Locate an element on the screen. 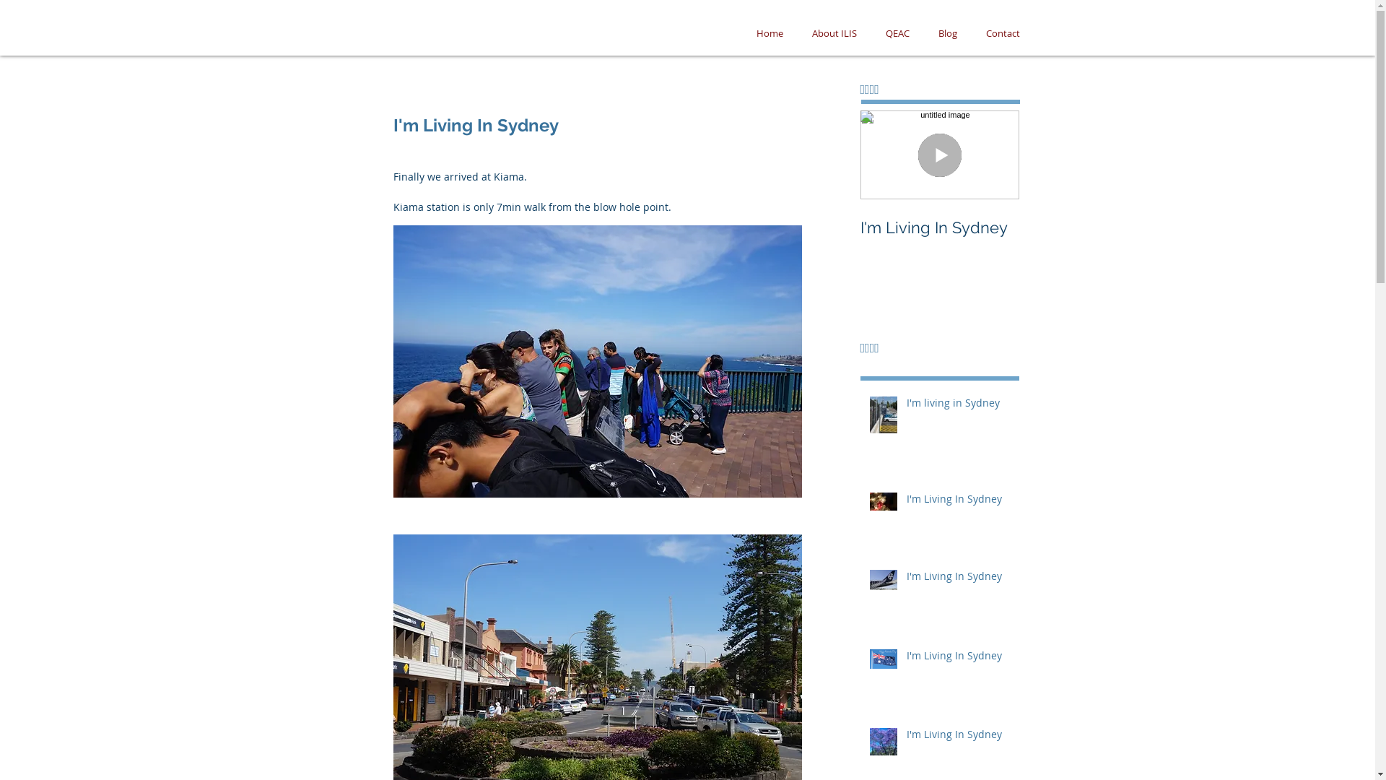  I'm Living In Sydney is located at coordinates (940, 227).